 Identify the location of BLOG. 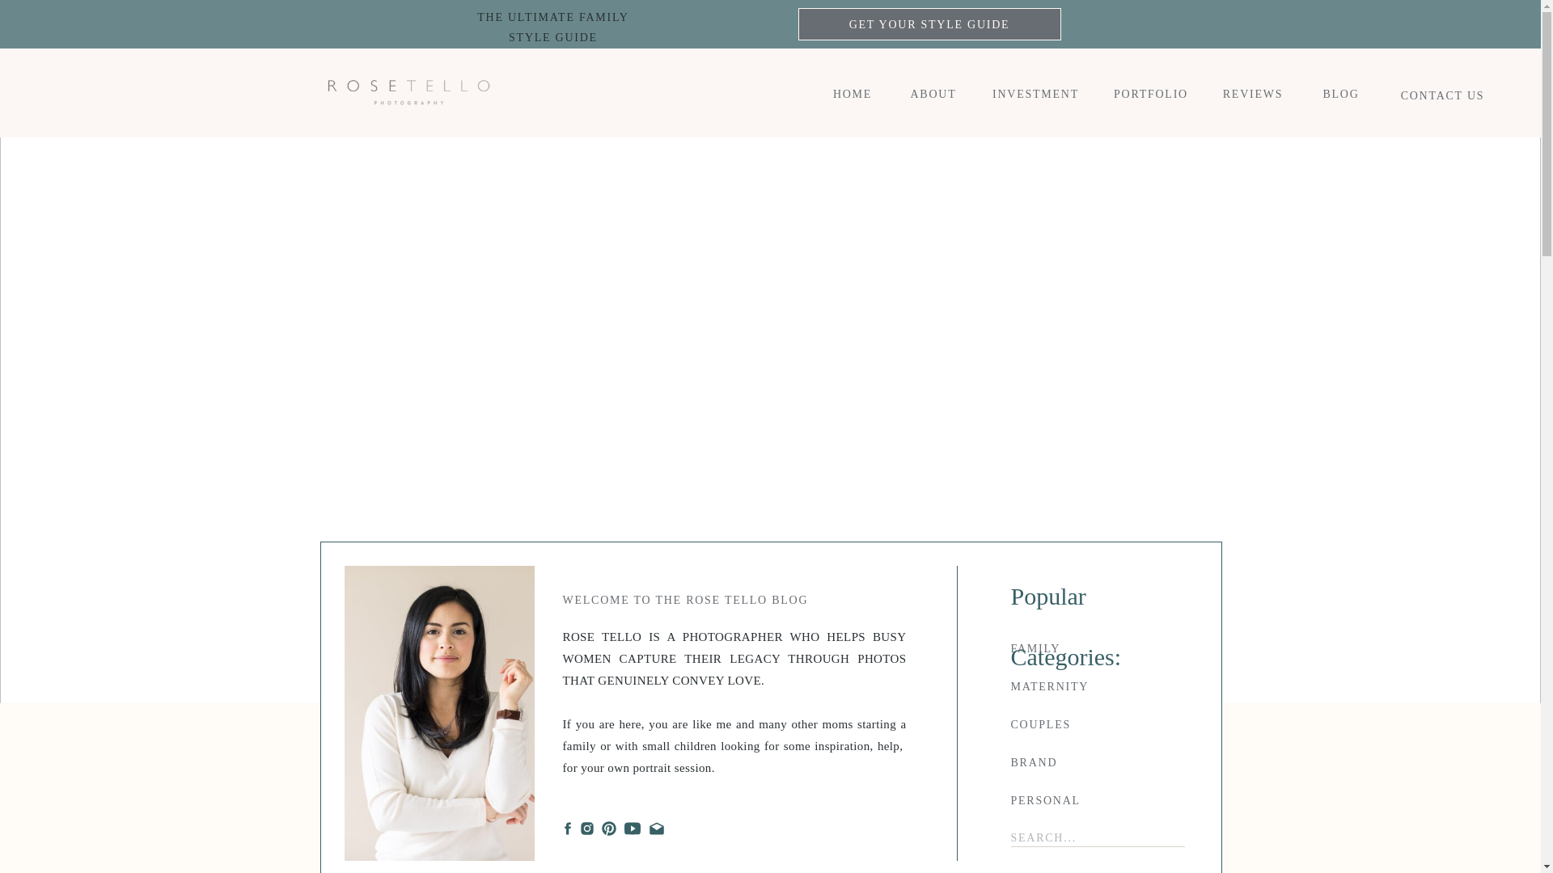
(1443, 94).